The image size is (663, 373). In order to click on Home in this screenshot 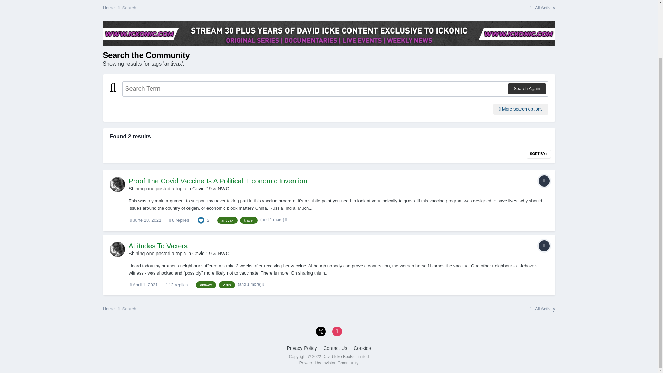, I will do `click(112, 8)`.